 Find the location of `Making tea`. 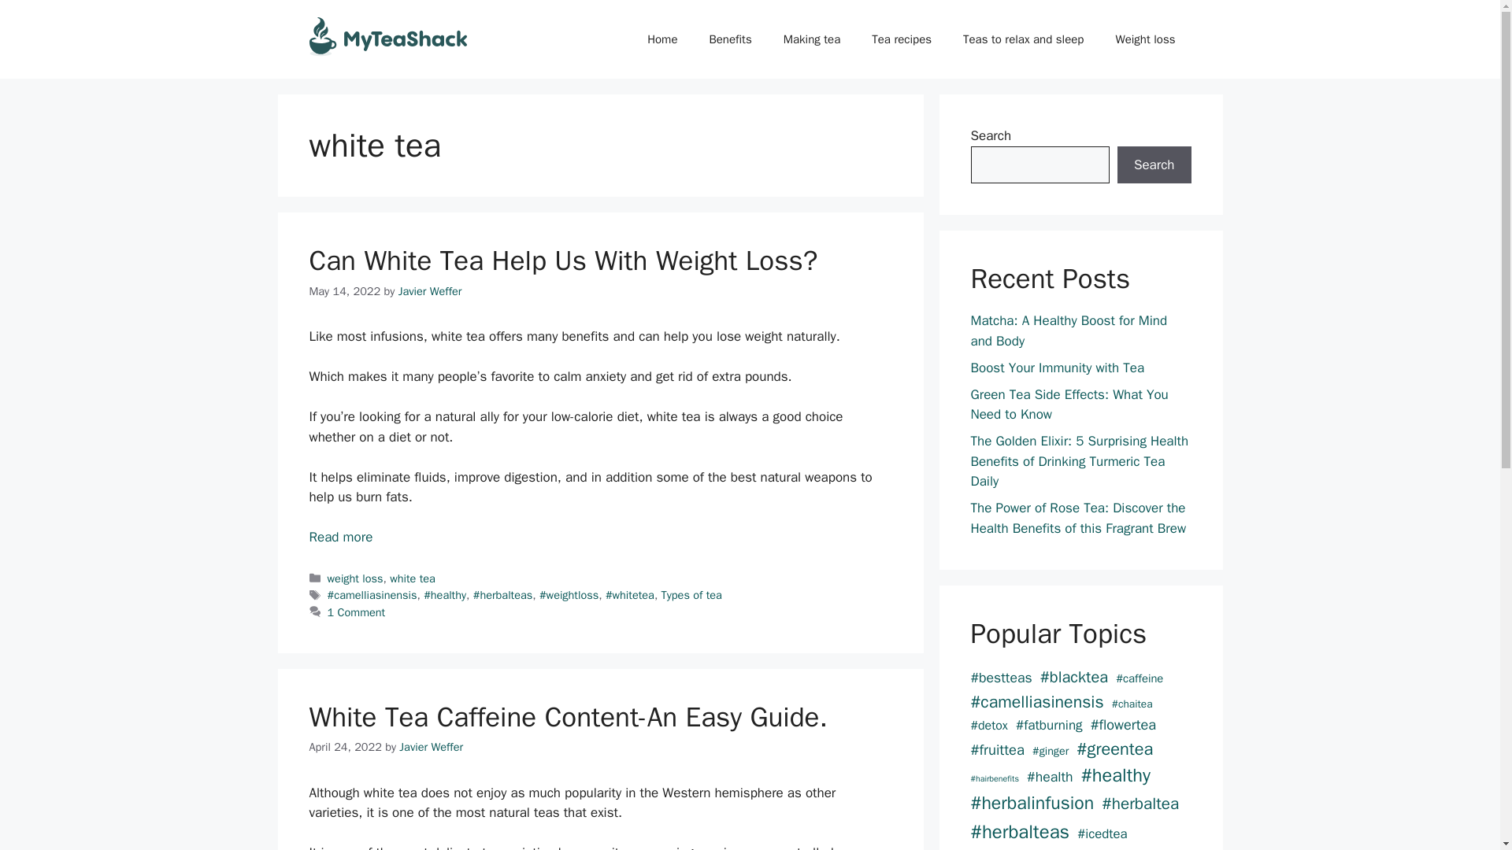

Making tea is located at coordinates (813, 39).